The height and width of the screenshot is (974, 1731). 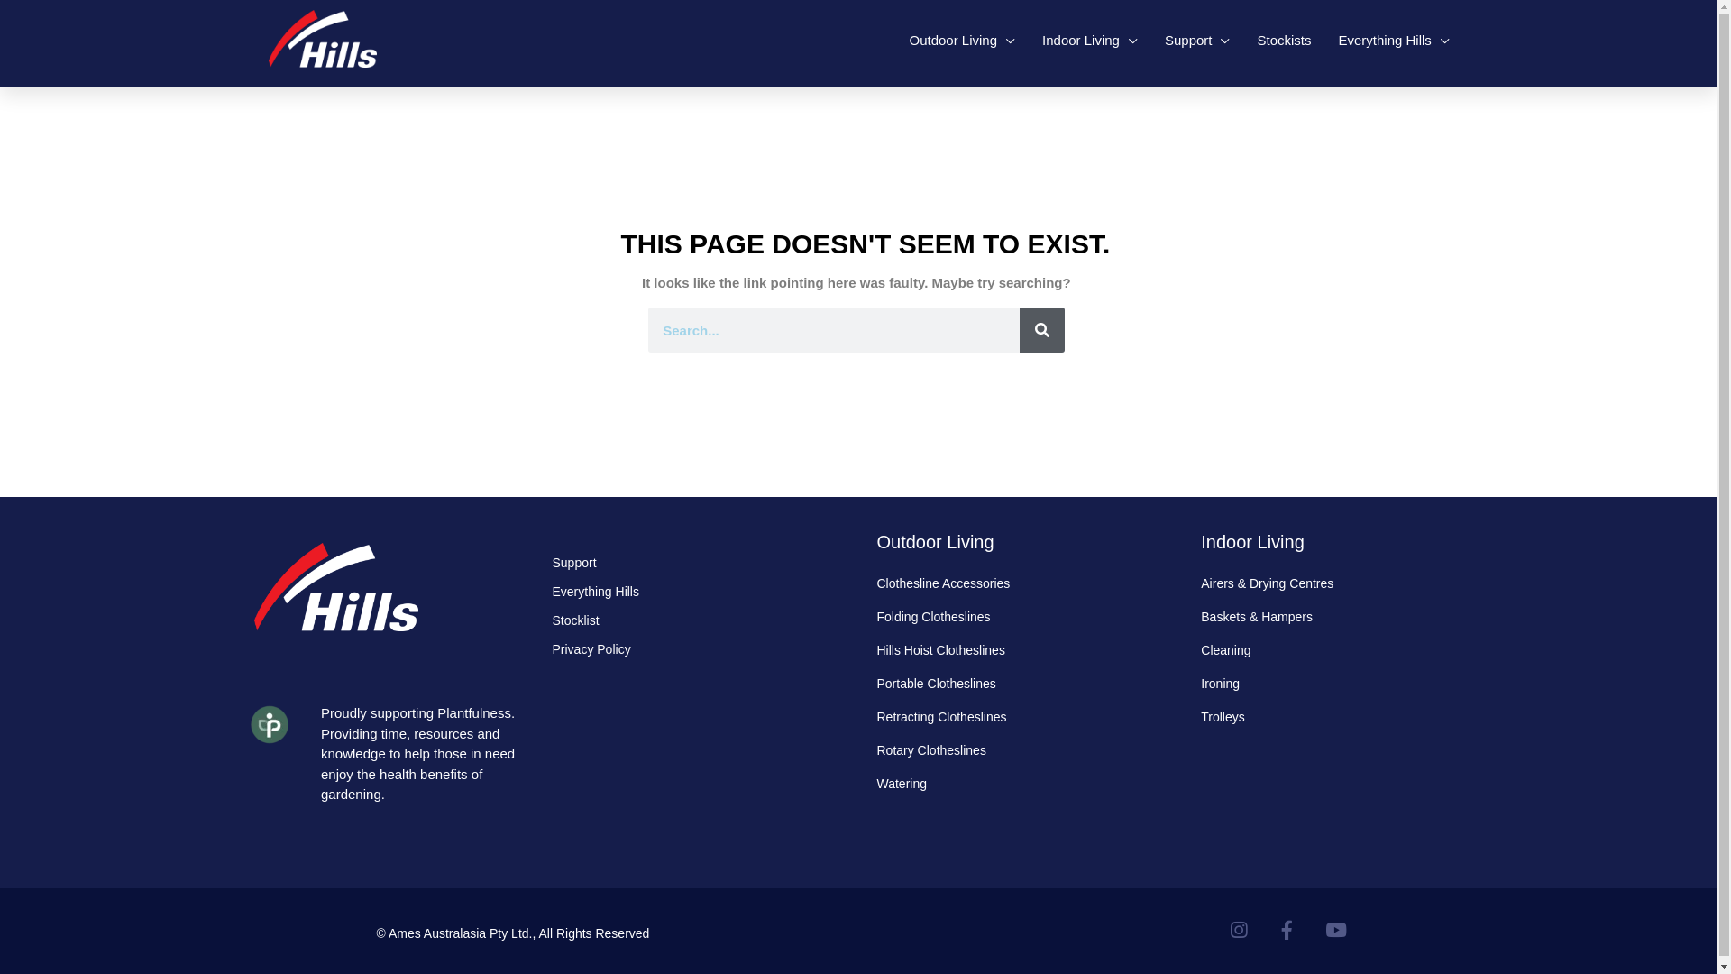 What do you see at coordinates (1335, 930) in the screenshot?
I see `Youtube` at bounding box center [1335, 930].